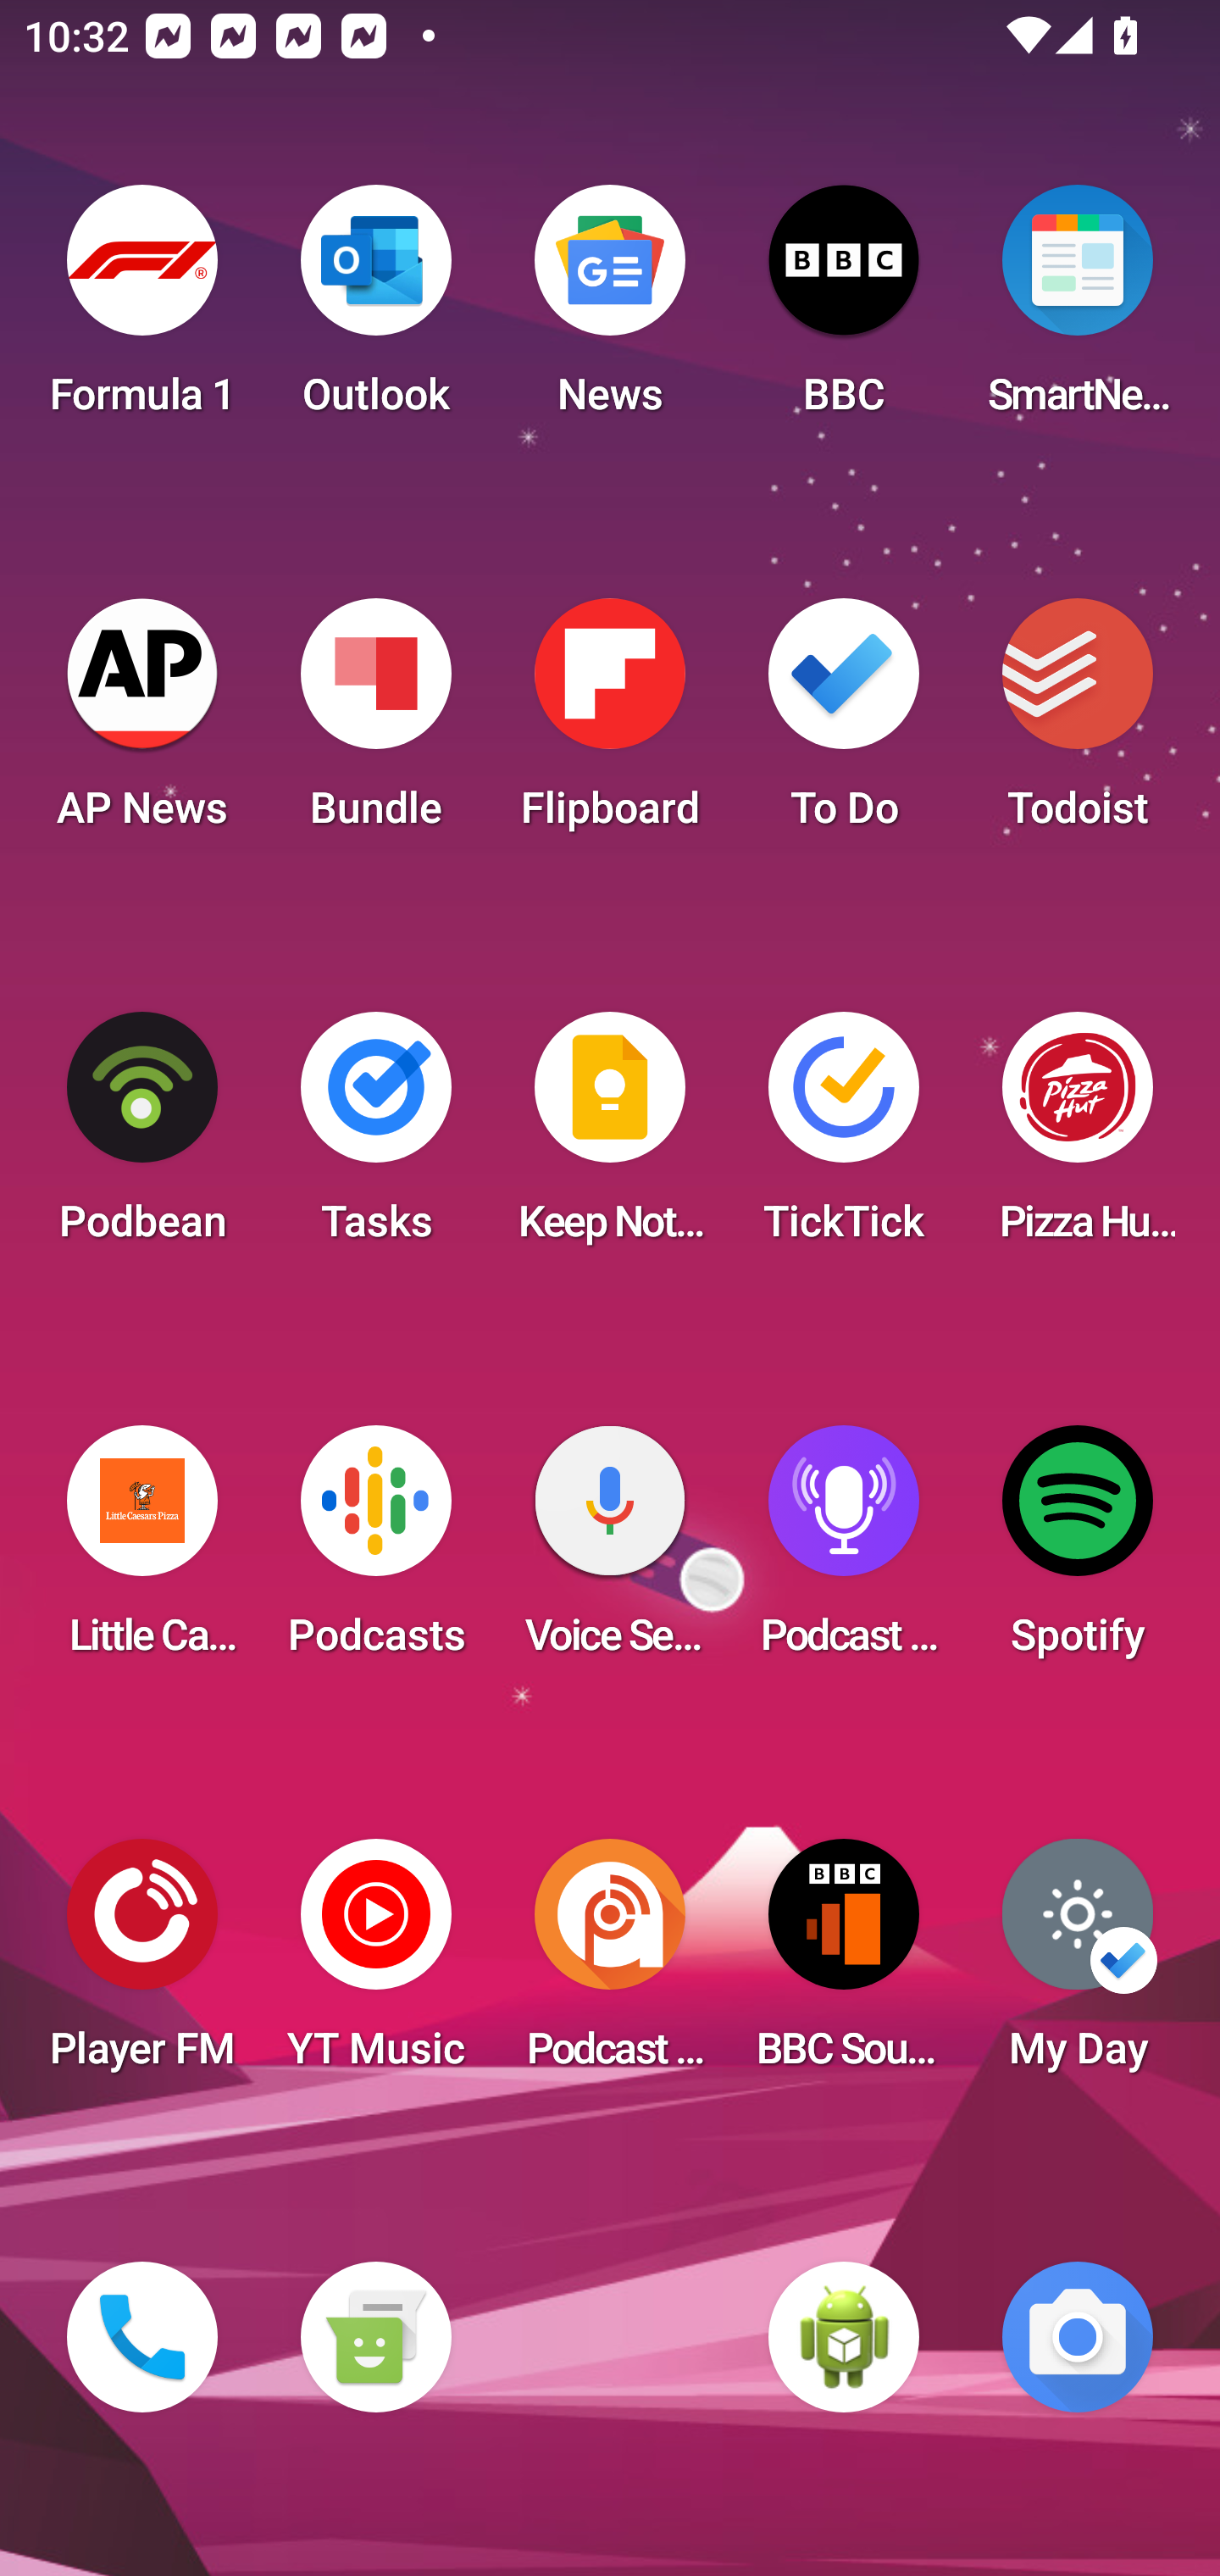  What do you see at coordinates (1078, 1137) in the screenshot?
I see `Pizza Hut HK & Macau` at bounding box center [1078, 1137].